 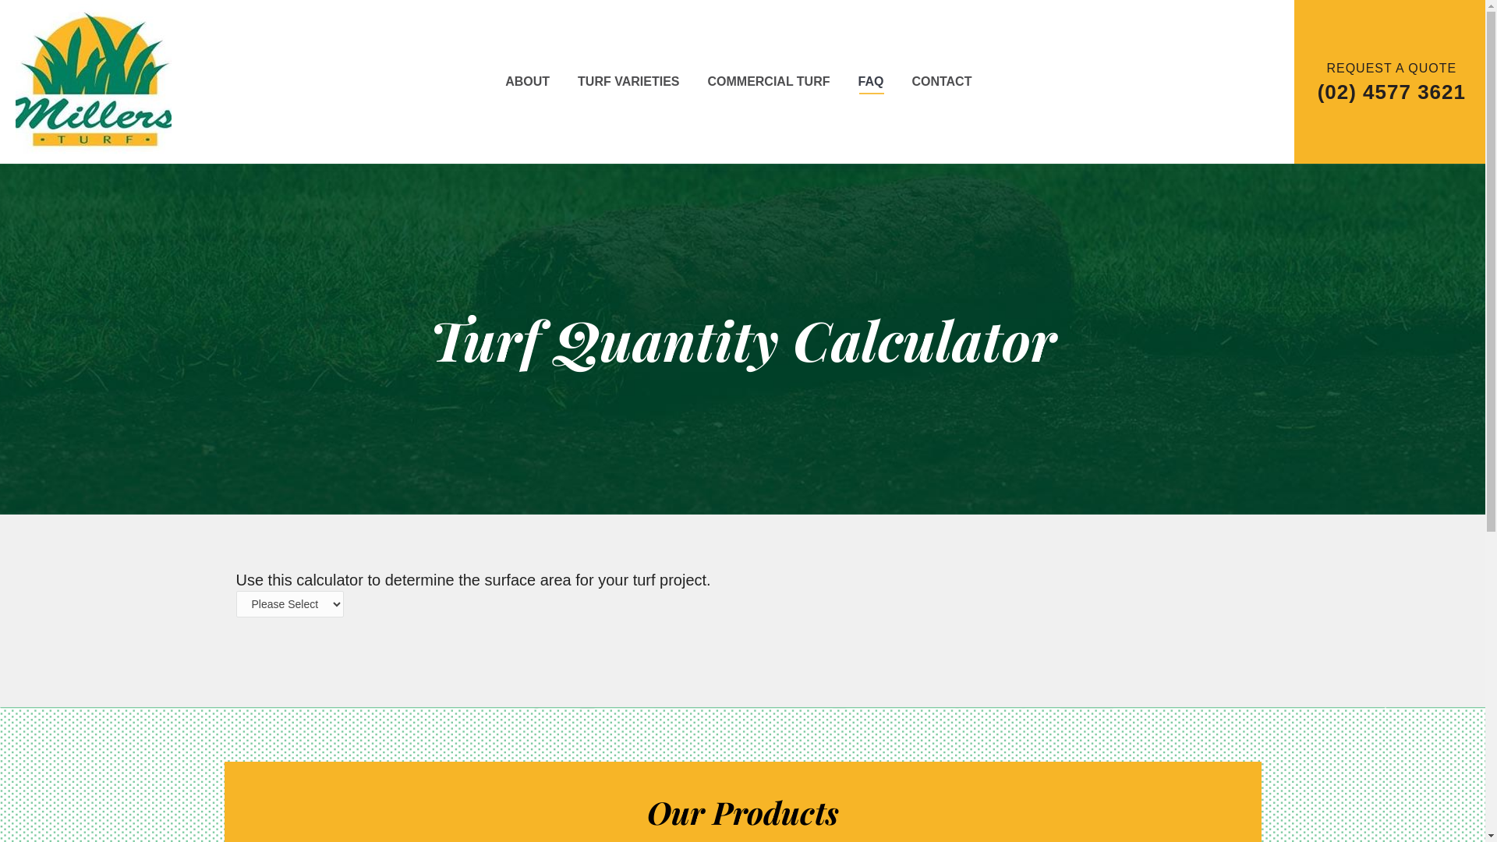 I want to click on CONTACT, so click(x=942, y=82).